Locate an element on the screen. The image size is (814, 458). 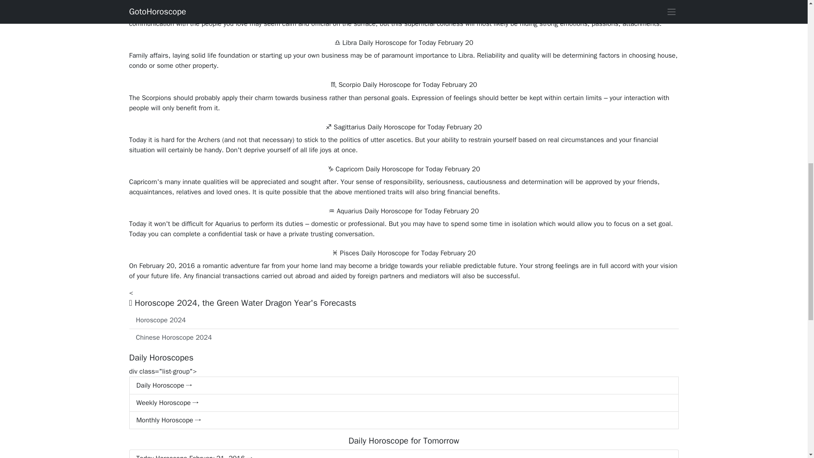
Monthly Horoscope is located at coordinates (403, 420).